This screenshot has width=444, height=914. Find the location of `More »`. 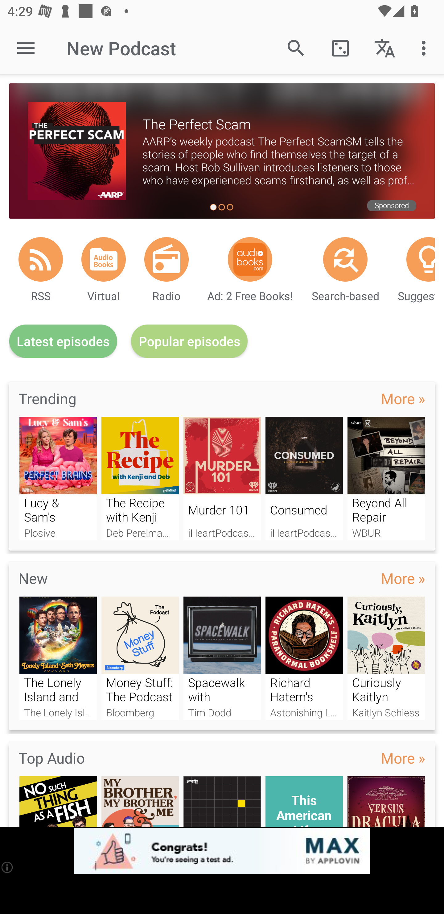

More » is located at coordinates (403, 758).